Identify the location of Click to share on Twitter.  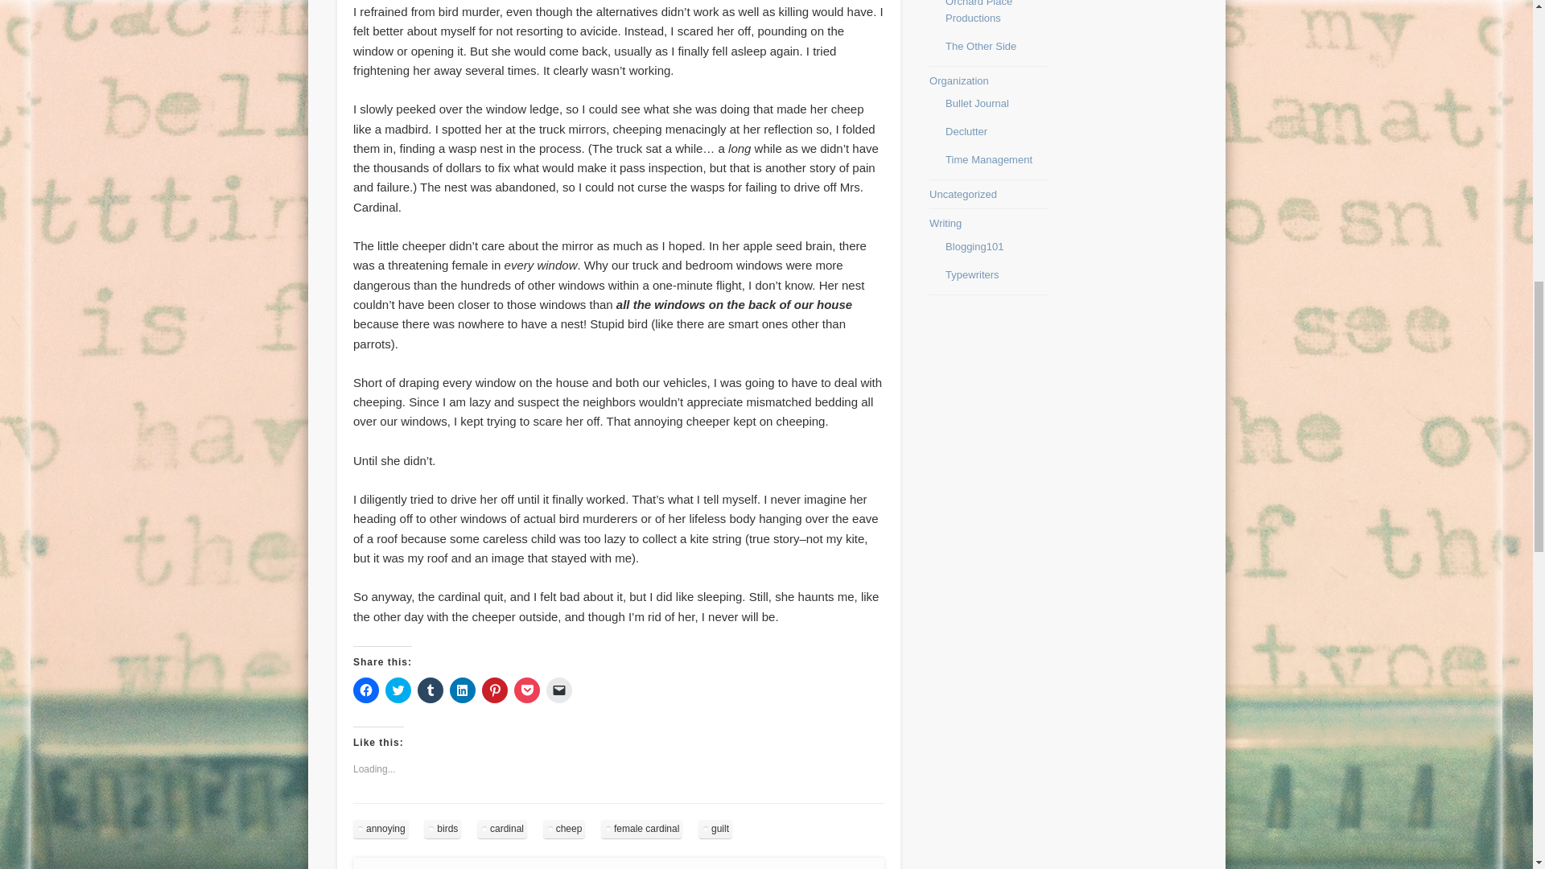
(398, 690).